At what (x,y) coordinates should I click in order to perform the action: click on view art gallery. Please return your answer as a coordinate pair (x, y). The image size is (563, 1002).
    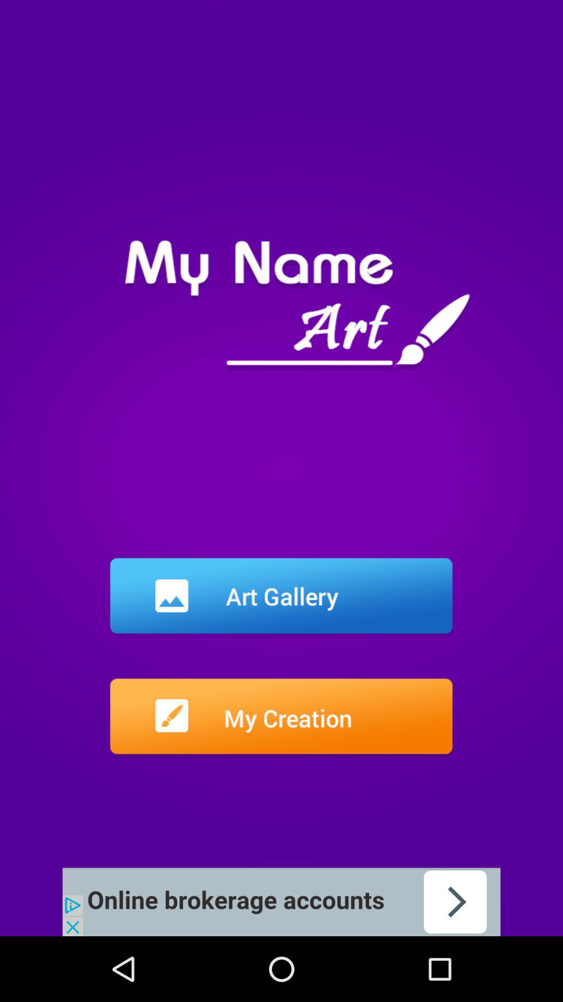
    Looking at the image, I should click on (281, 598).